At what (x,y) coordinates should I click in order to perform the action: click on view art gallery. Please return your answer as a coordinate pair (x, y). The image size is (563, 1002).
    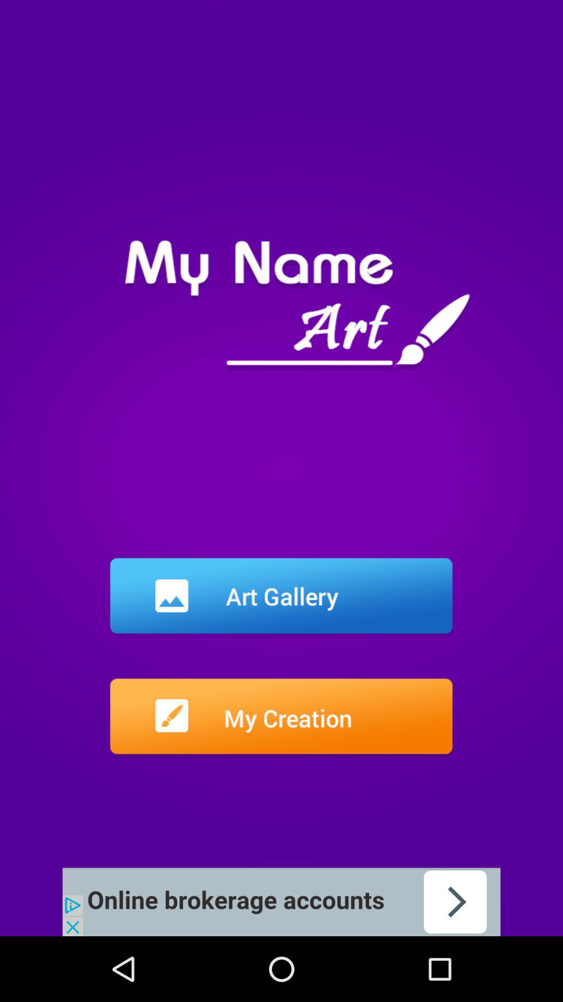
    Looking at the image, I should click on (281, 598).